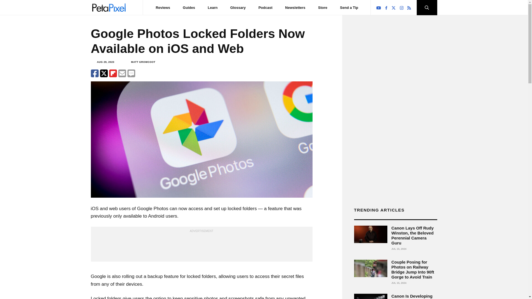 This screenshot has height=299, width=532. What do you see at coordinates (323, 7) in the screenshot?
I see `Store` at bounding box center [323, 7].